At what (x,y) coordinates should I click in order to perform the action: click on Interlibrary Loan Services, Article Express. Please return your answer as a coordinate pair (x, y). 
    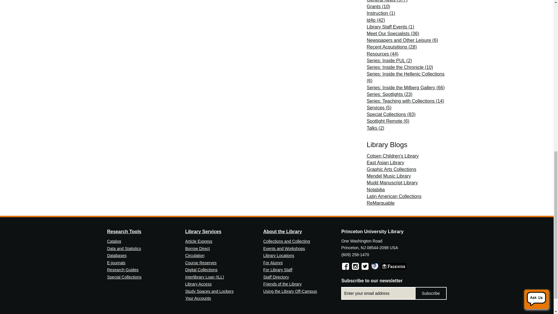
    Looking at the image, I should click on (205, 277).